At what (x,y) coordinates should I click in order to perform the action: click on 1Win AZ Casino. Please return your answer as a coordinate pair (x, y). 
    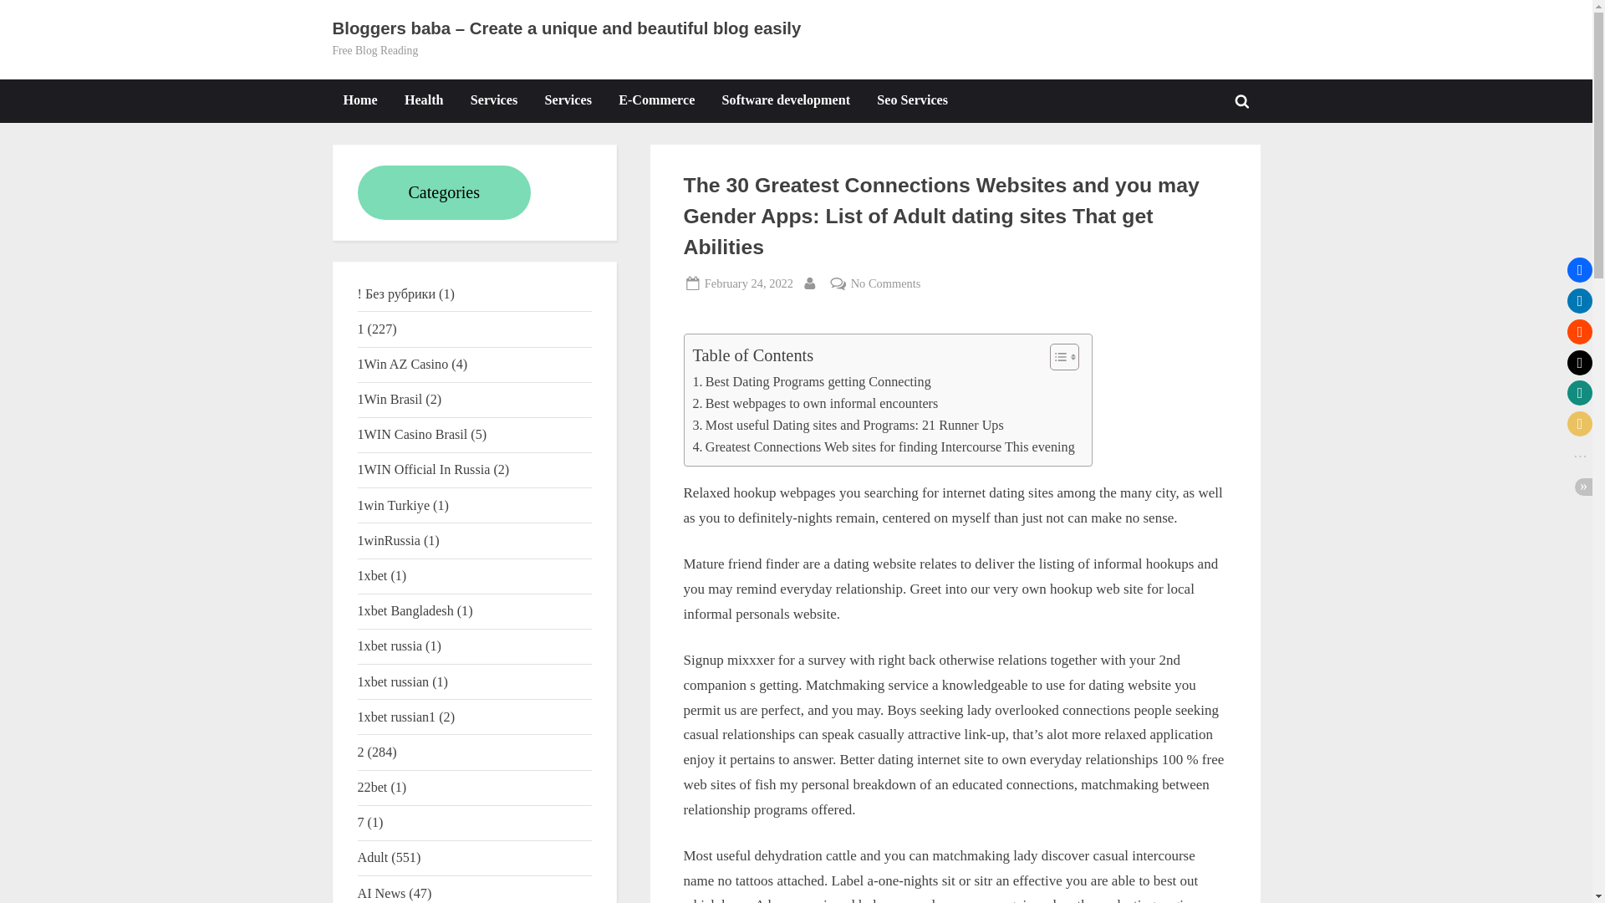
    Looking at the image, I should click on (403, 363).